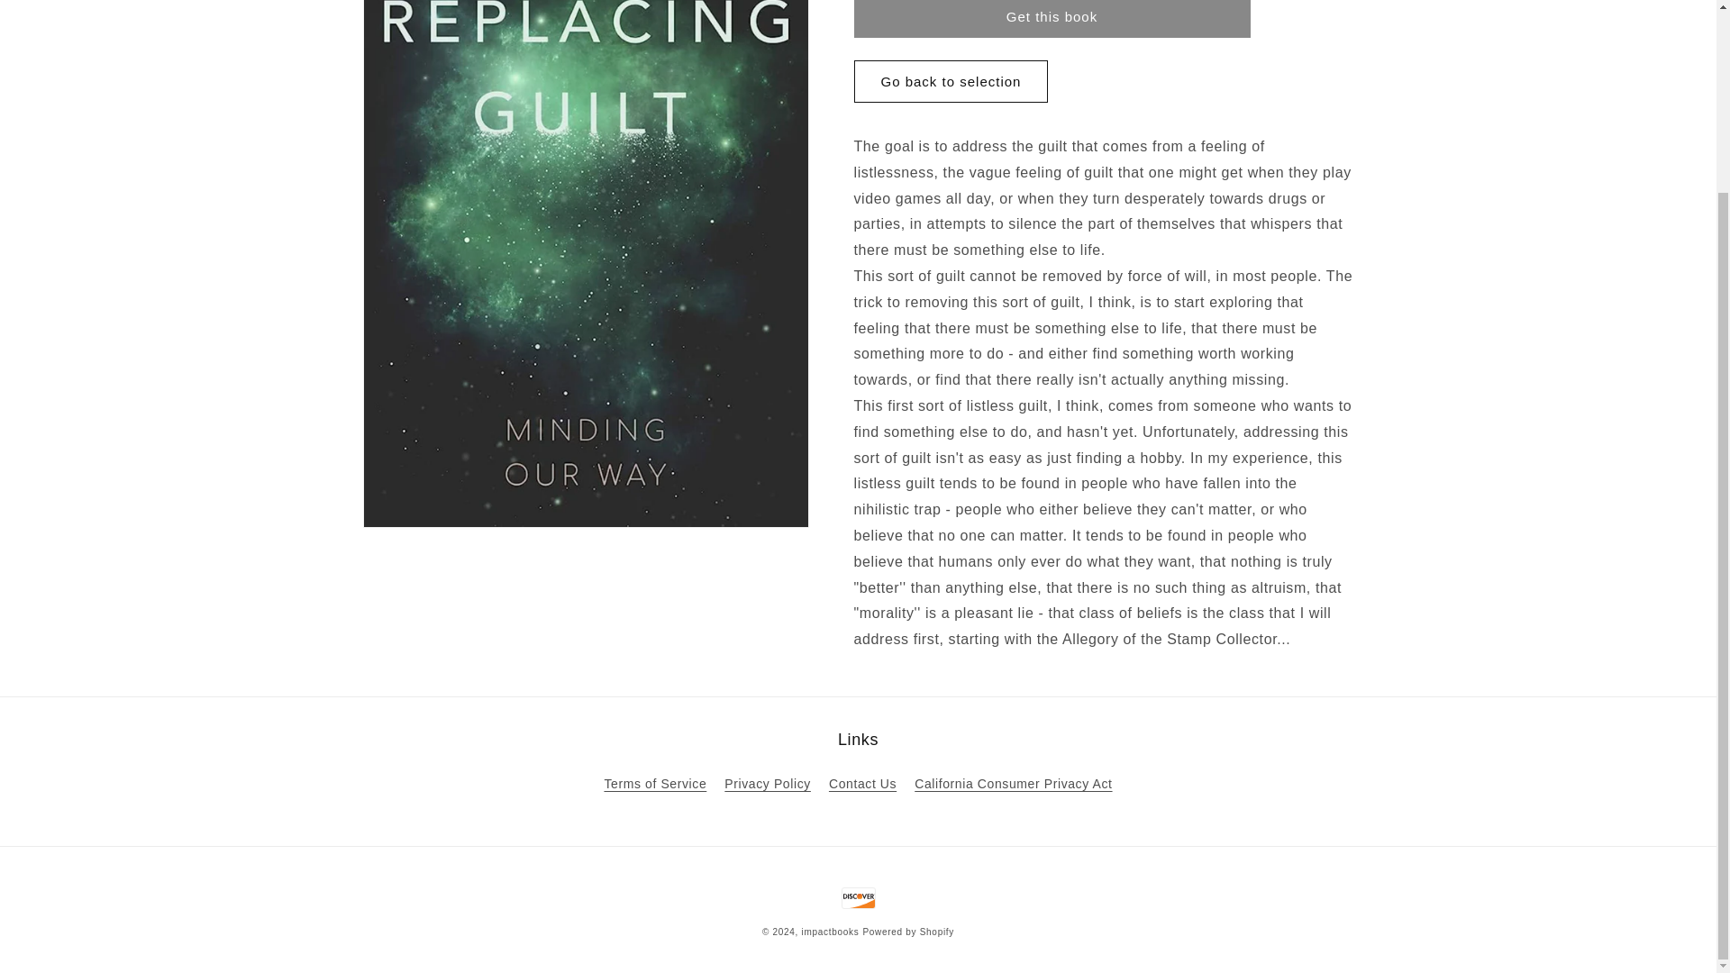  What do you see at coordinates (1052, 7) in the screenshot?
I see `Get this book` at bounding box center [1052, 7].